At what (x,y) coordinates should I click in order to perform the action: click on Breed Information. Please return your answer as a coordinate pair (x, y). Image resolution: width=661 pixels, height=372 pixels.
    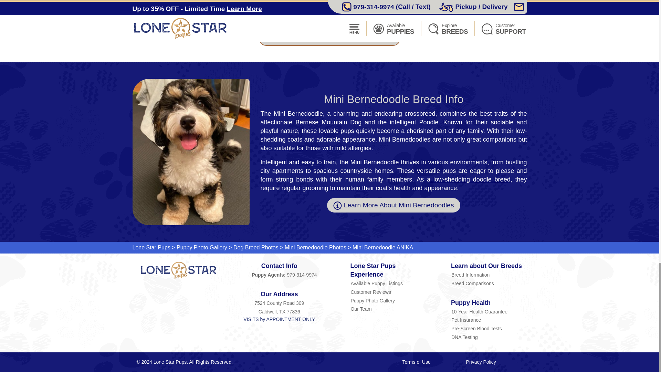
    Looking at the image, I should click on (489, 275).